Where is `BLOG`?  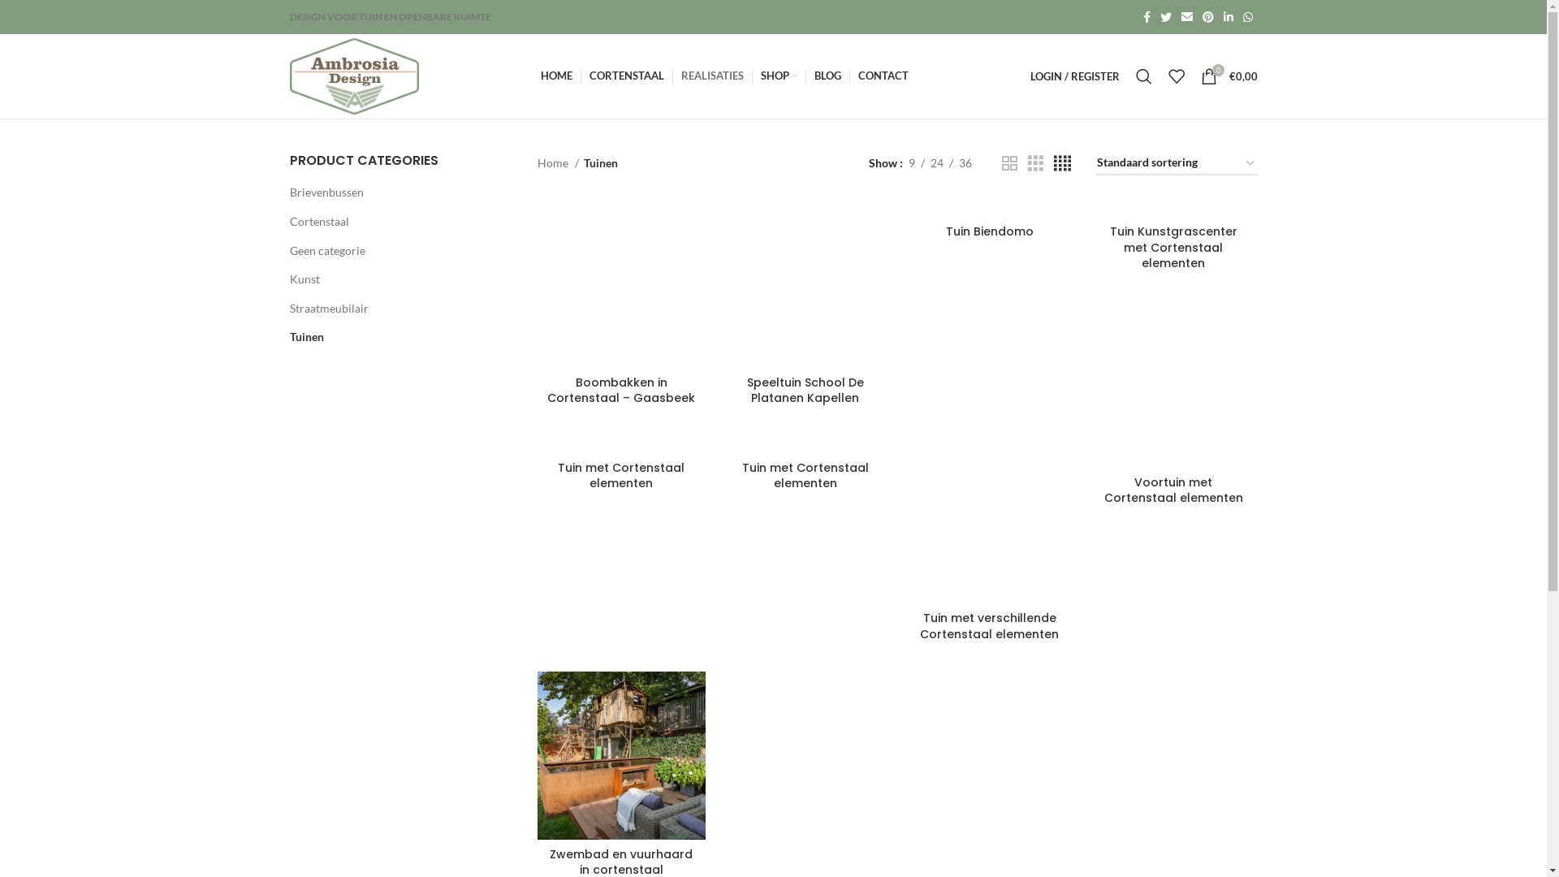
BLOG is located at coordinates (827, 76).